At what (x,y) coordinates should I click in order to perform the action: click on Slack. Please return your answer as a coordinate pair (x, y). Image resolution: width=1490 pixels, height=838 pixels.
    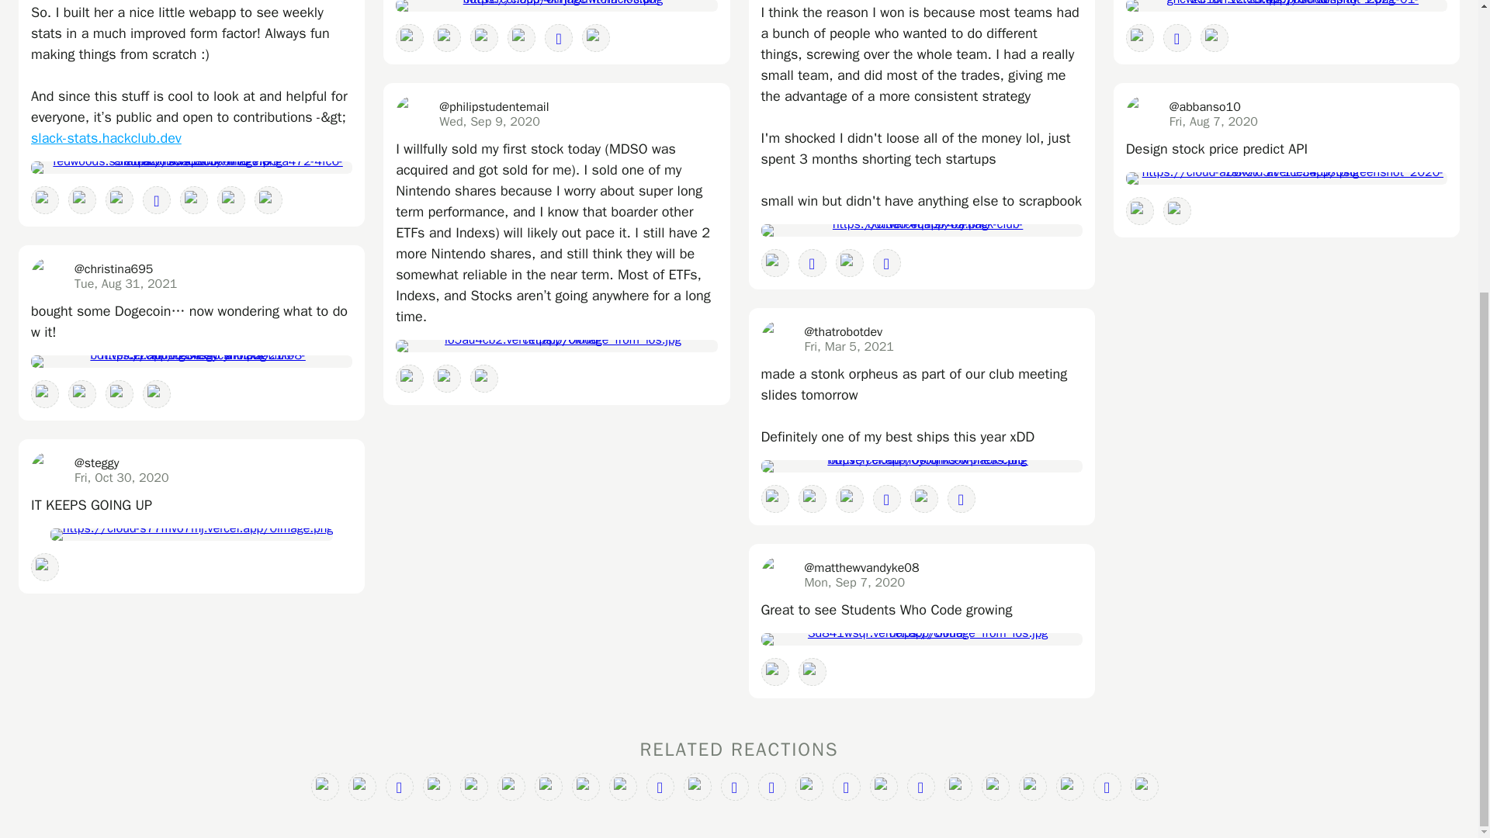
    Looking at the image, I should click on (269, 200).